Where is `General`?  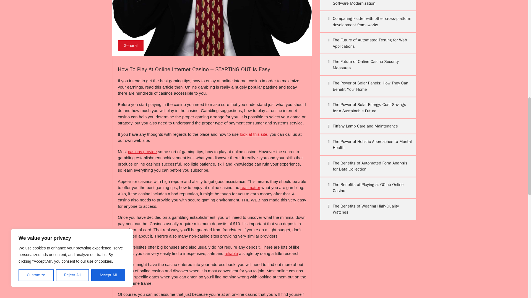 General is located at coordinates (131, 46).